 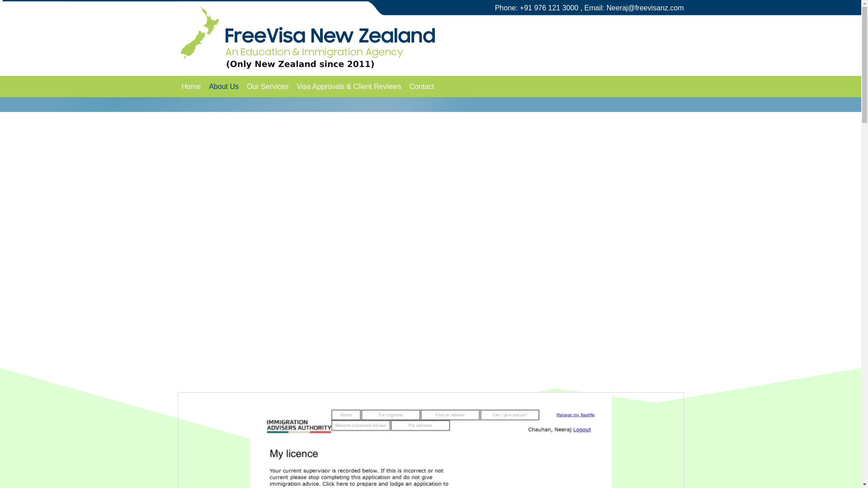 What do you see at coordinates (191, 87) in the screenshot?
I see `Home` at bounding box center [191, 87].